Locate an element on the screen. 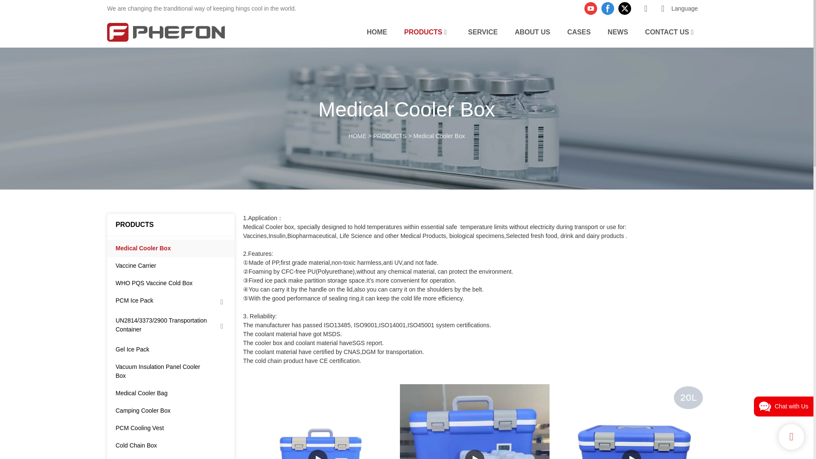 This screenshot has height=459, width=816. HOME is located at coordinates (377, 31).